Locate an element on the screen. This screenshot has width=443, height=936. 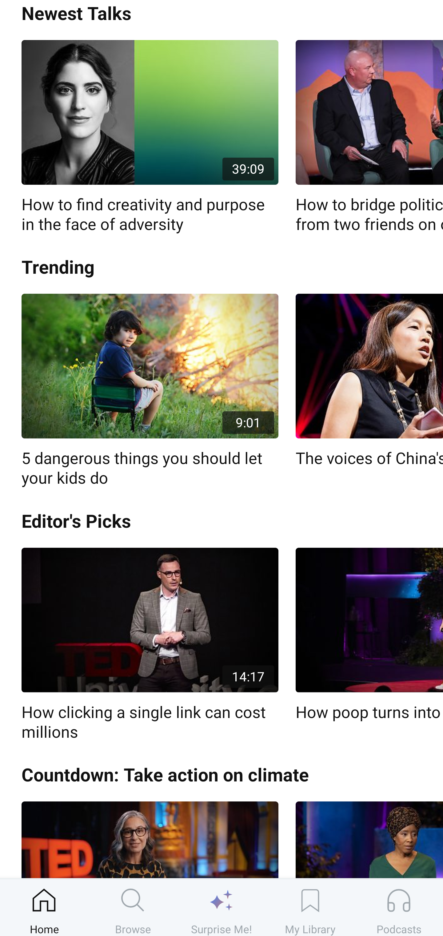
Browse is located at coordinates (133, 907).